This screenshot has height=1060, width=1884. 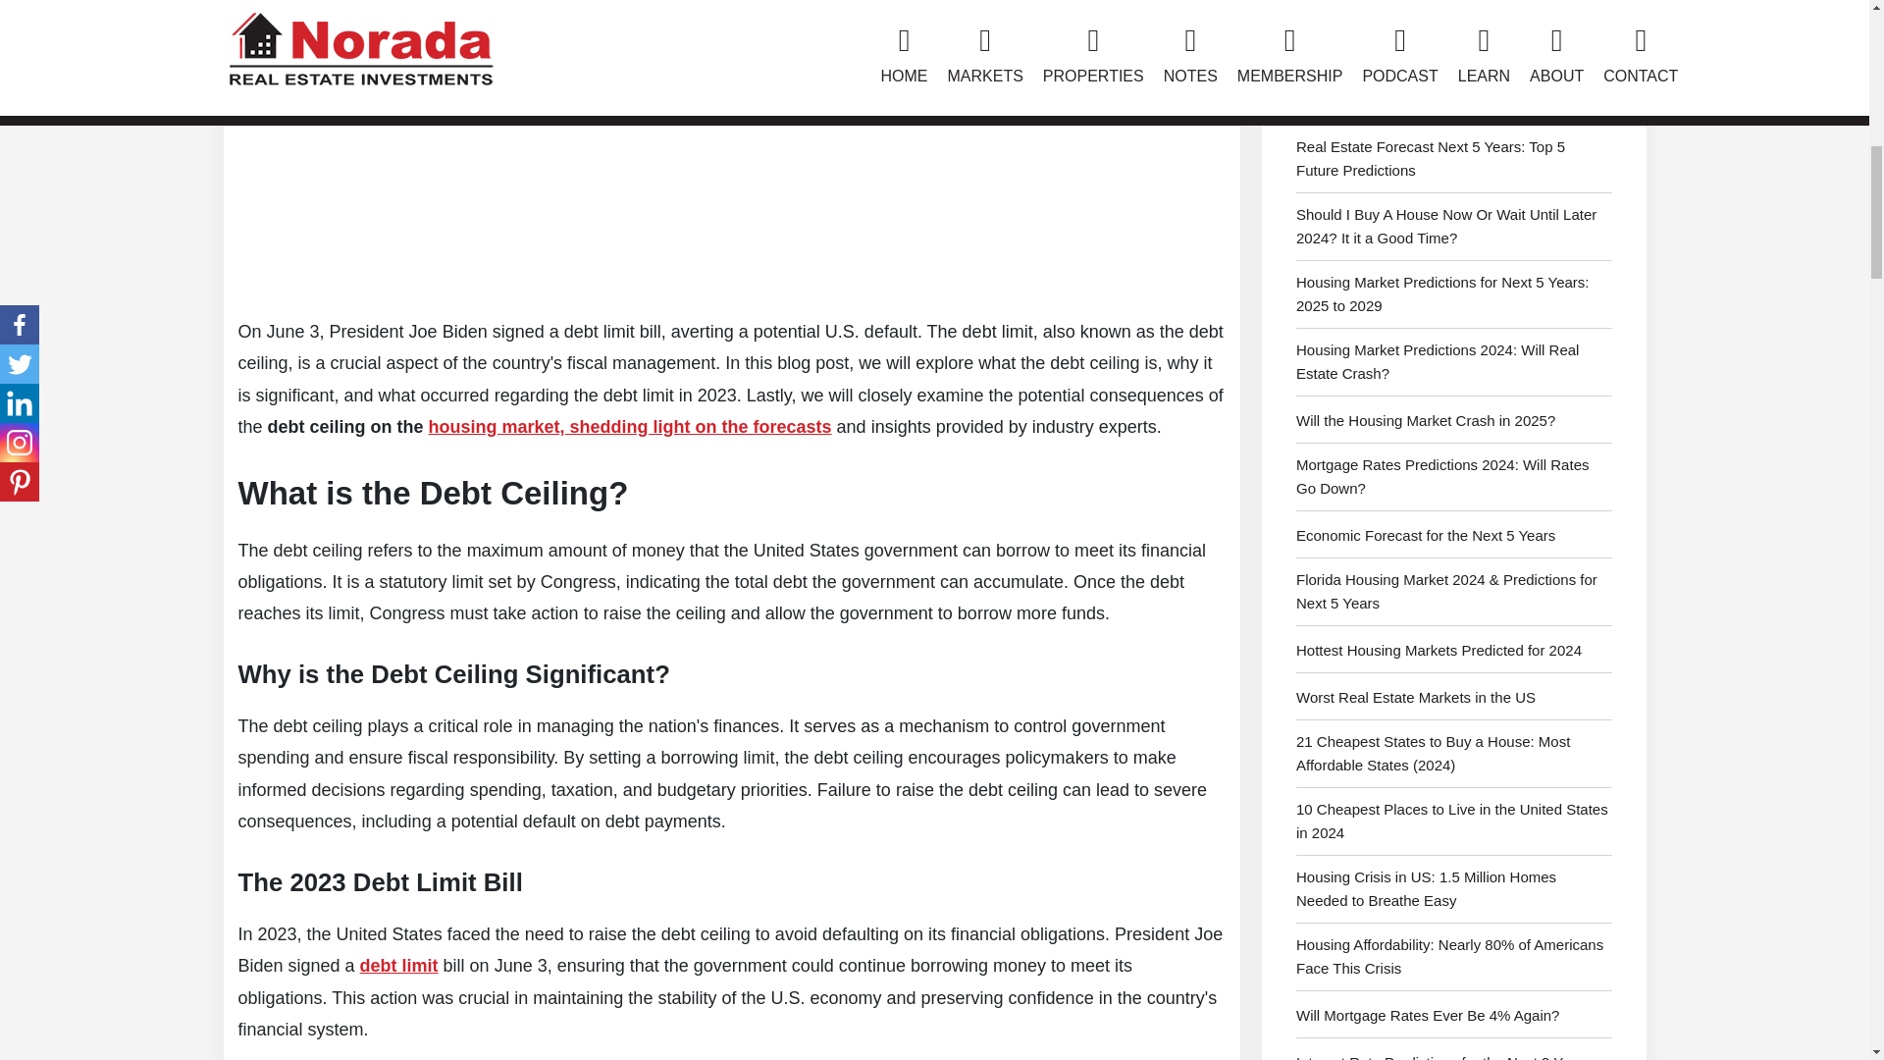 What do you see at coordinates (1454, 826) in the screenshot?
I see `10 Cheapest Places to Live in the United States in 2024` at bounding box center [1454, 826].